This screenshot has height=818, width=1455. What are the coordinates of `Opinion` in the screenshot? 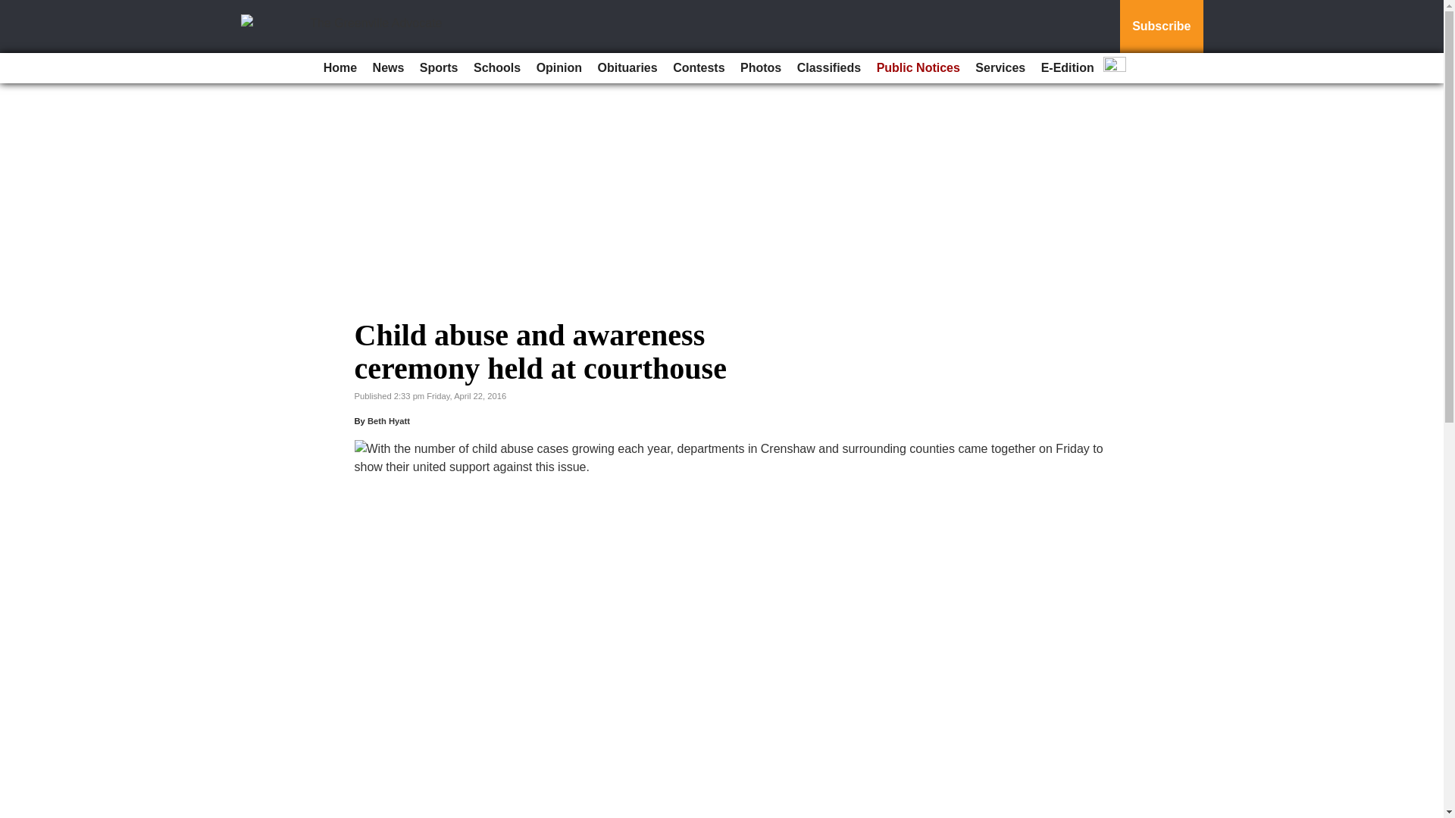 It's located at (559, 68).